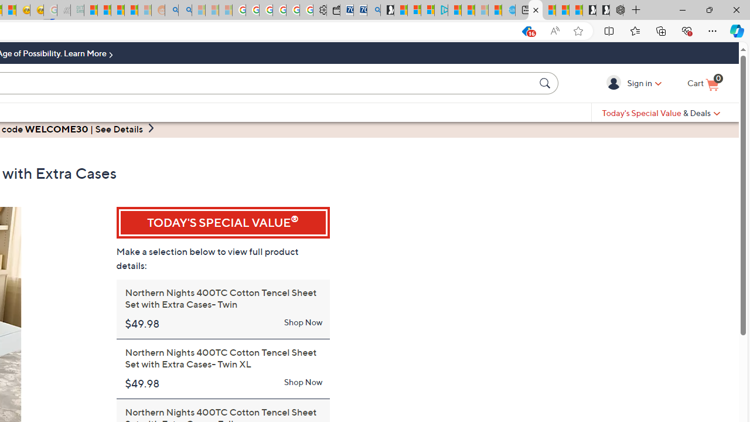  Describe the element at coordinates (77, 11) in the screenshot. I see `DITOGAMES AG Imprint - Sleeping` at that location.